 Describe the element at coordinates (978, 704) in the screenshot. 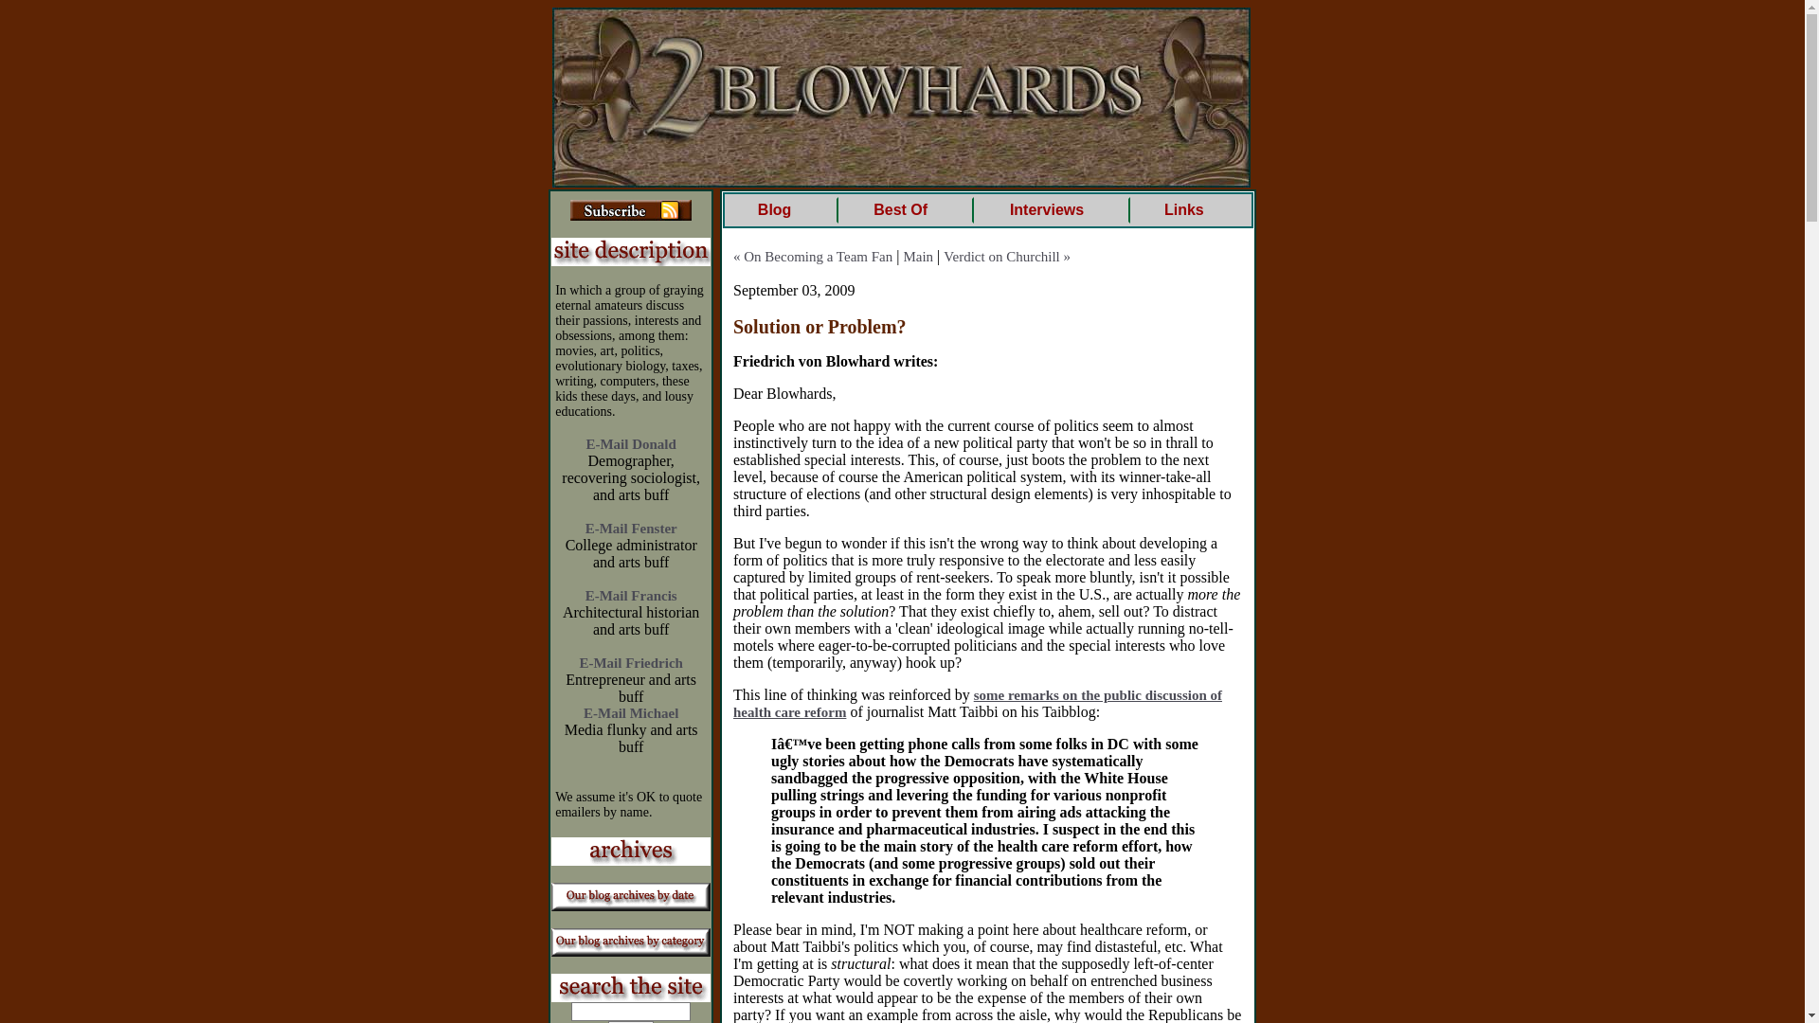

I see `some remarks on the public discussion of health care reform` at that location.